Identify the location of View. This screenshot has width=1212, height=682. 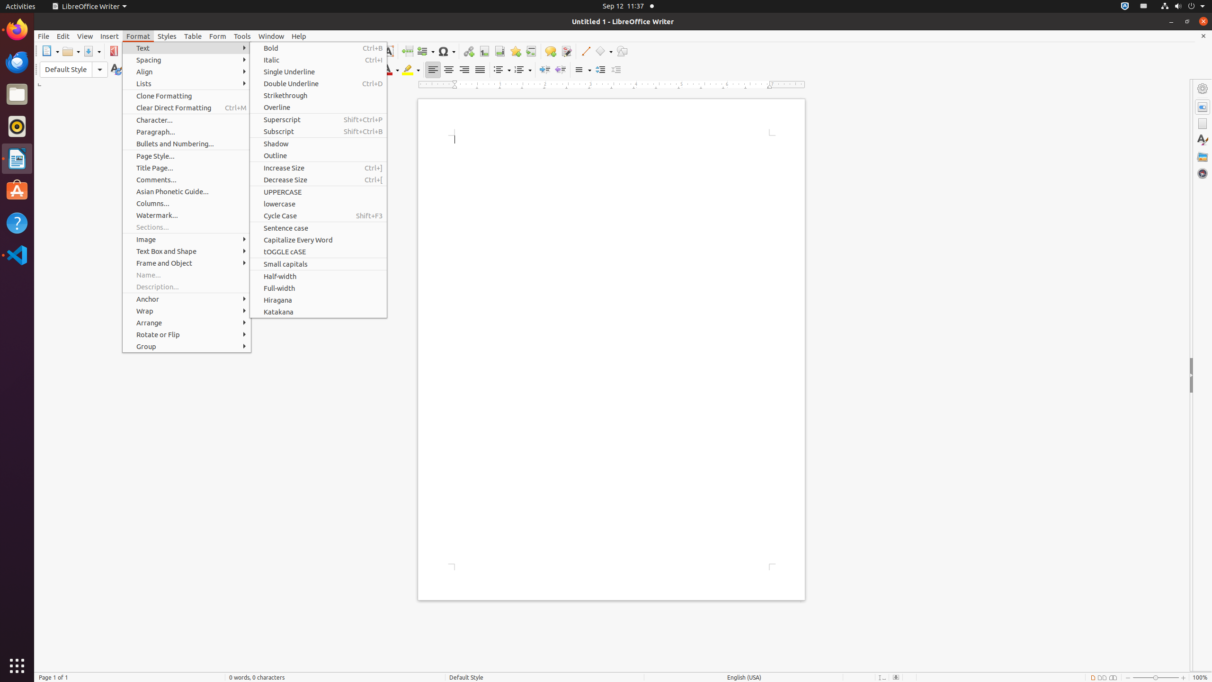
(85, 36).